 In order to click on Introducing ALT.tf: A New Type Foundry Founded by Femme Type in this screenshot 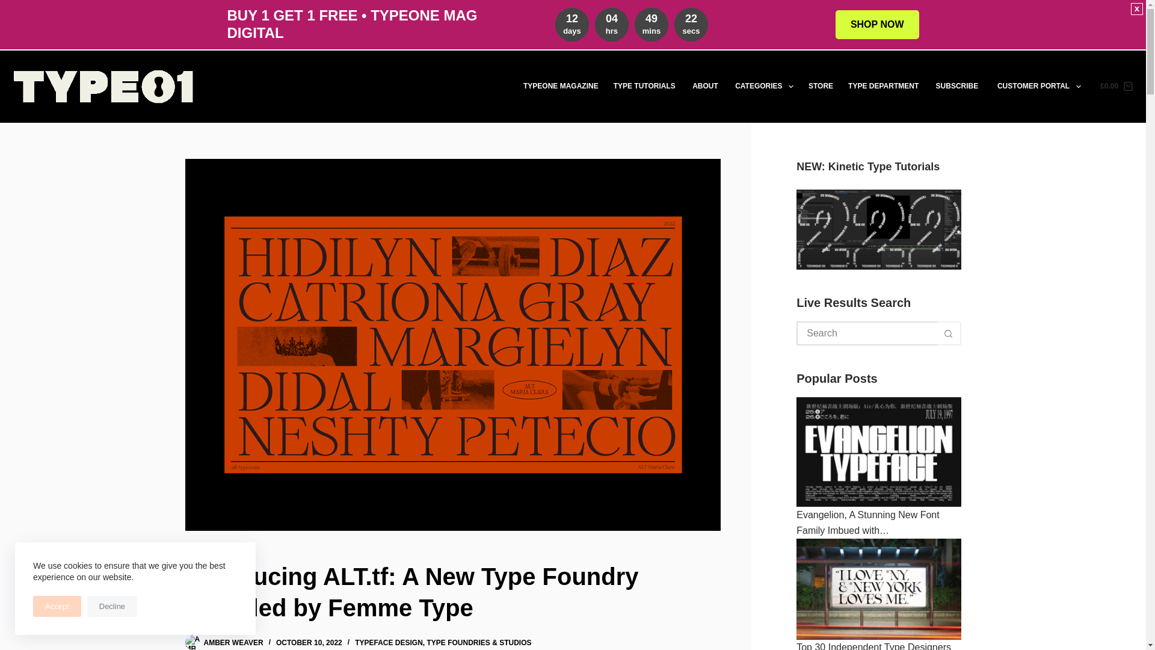, I will do `click(645, 87)`.